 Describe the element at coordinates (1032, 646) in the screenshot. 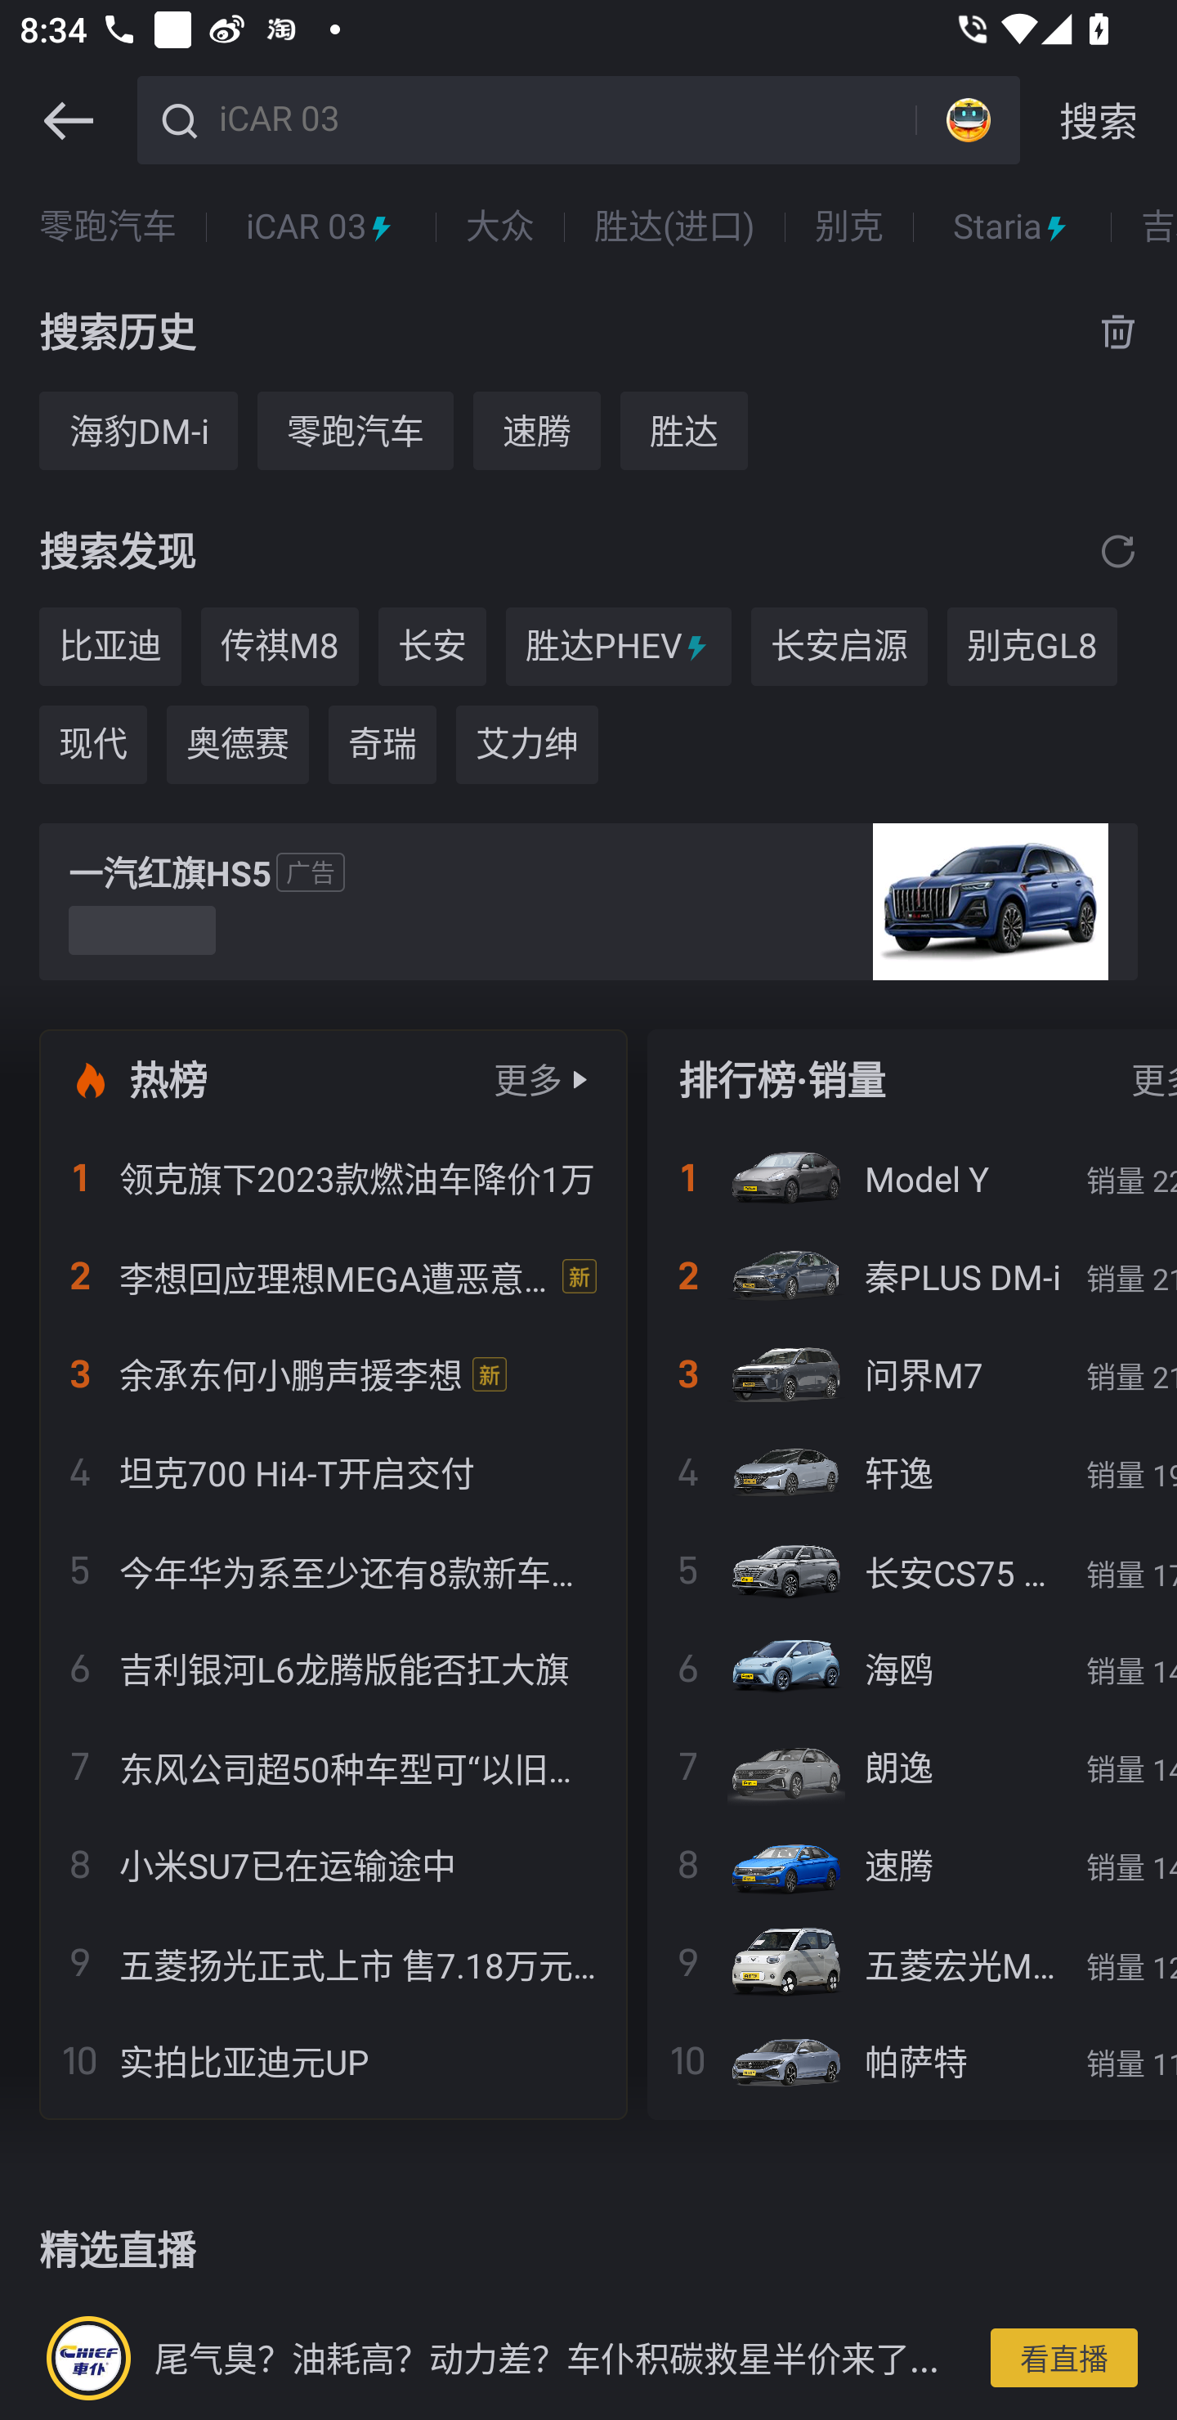

I see `别克GL8` at that location.